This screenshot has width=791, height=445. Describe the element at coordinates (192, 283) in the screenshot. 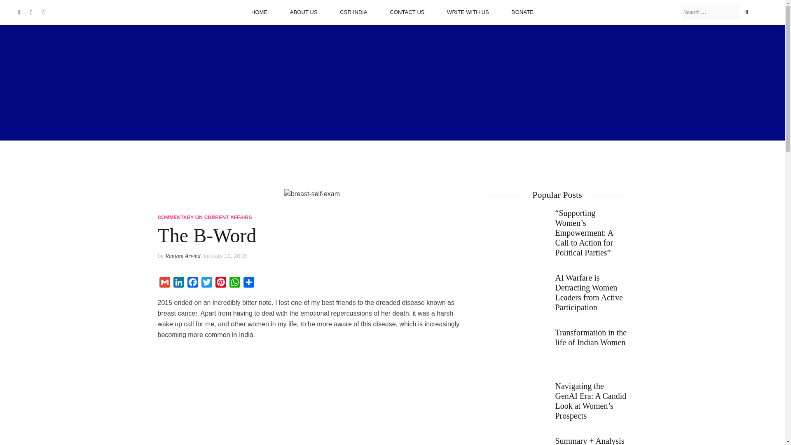

I see `Facebook` at that location.